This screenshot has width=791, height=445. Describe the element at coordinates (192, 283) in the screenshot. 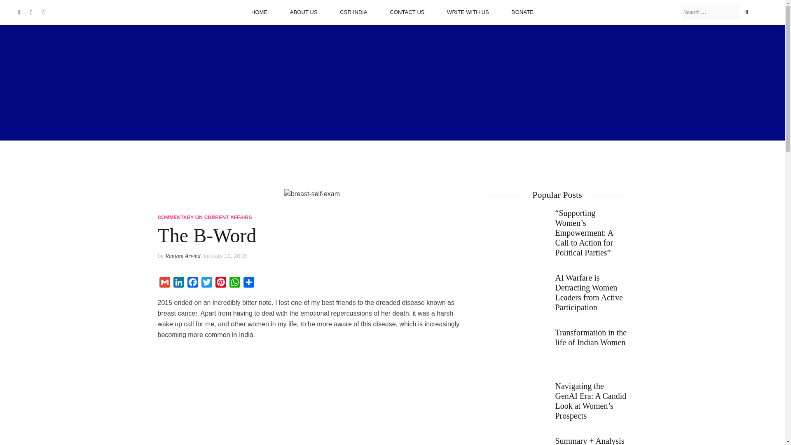

I see `Facebook` at that location.